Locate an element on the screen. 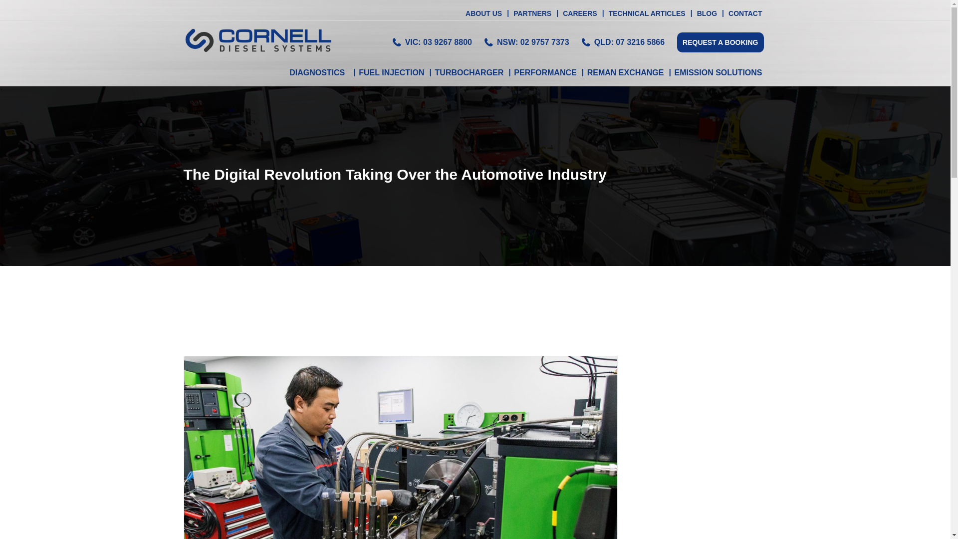  TURBOCHARGER is located at coordinates (469, 74).